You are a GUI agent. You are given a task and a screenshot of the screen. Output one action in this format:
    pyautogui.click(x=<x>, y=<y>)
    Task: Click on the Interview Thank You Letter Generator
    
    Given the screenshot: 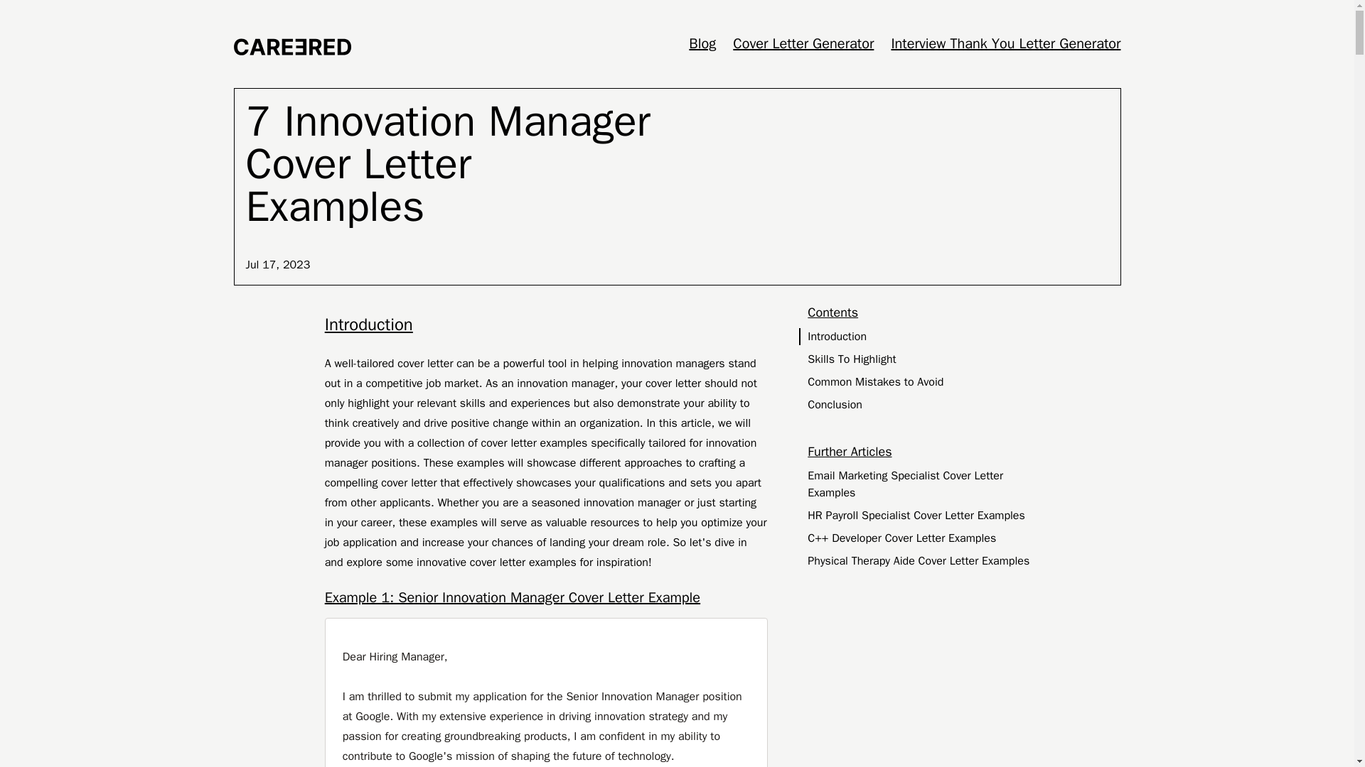 What is the action you would take?
    pyautogui.click(x=1005, y=43)
    